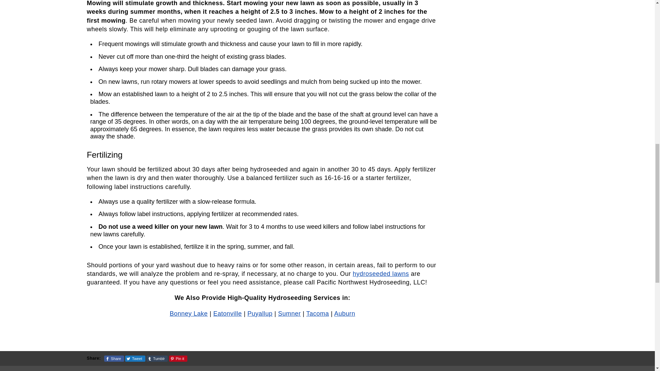 The height and width of the screenshot is (371, 660). Describe the element at coordinates (317, 313) in the screenshot. I see `Tacoma` at that location.